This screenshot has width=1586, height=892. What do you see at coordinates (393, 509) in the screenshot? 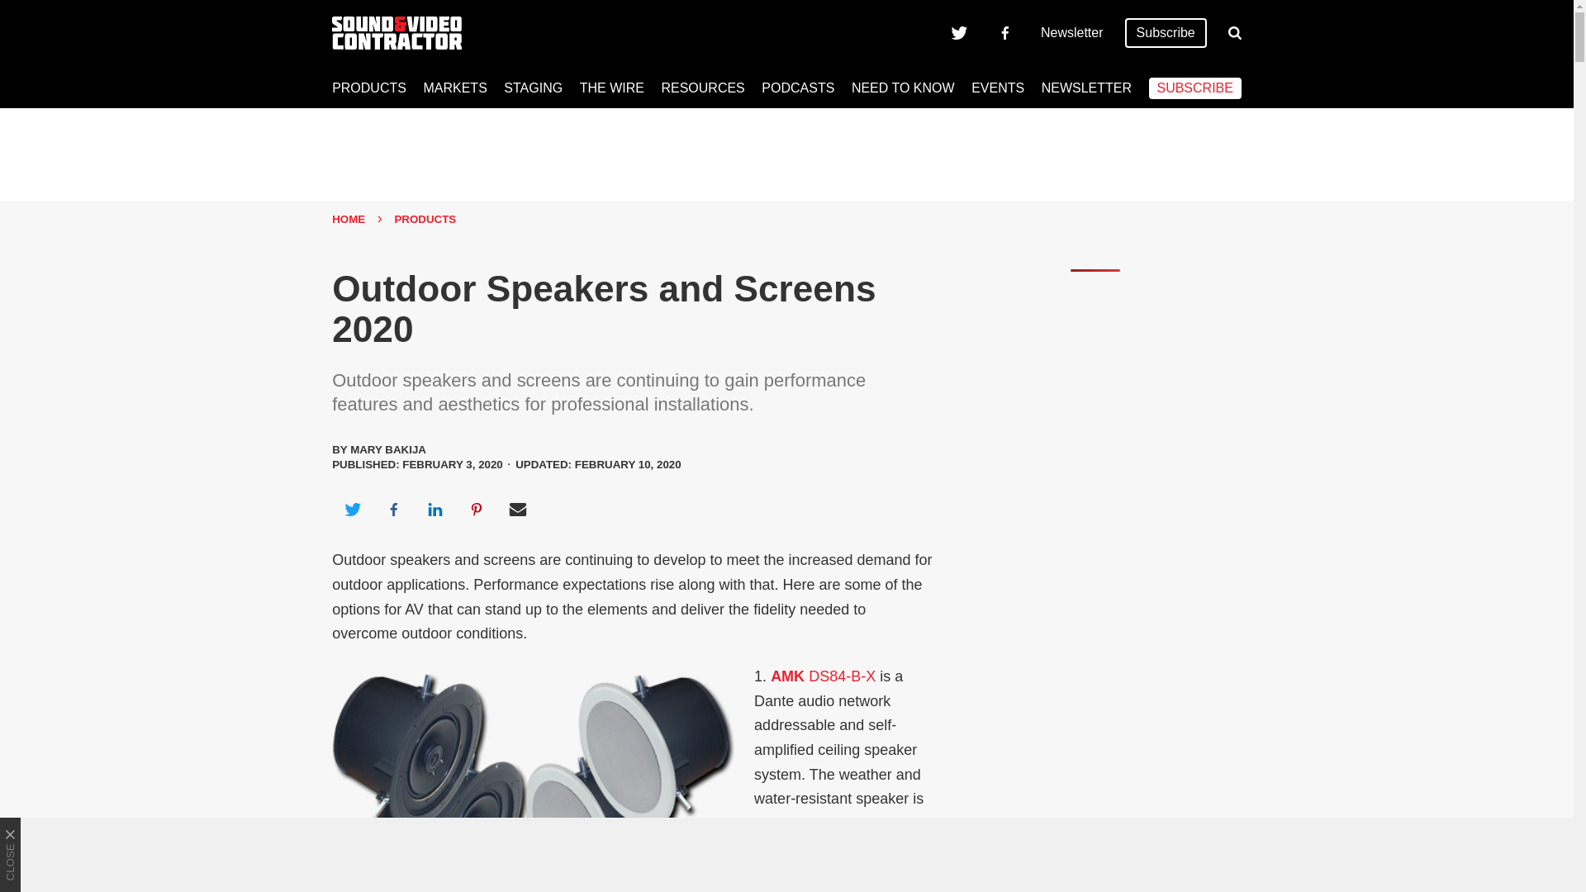
I see `Share on Facebook` at bounding box center [393, 509].